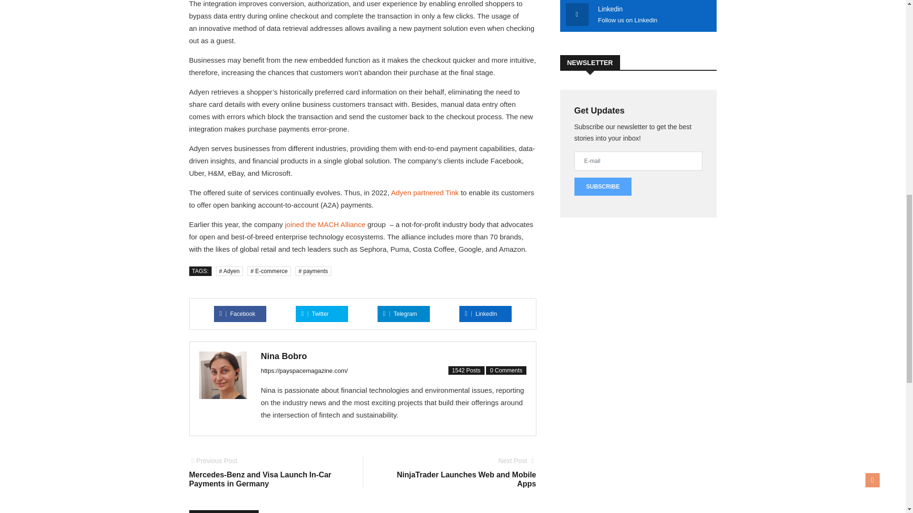 The width and height of the screenshot is (913, 513). I want to click on Facebook, so click(400, 314).